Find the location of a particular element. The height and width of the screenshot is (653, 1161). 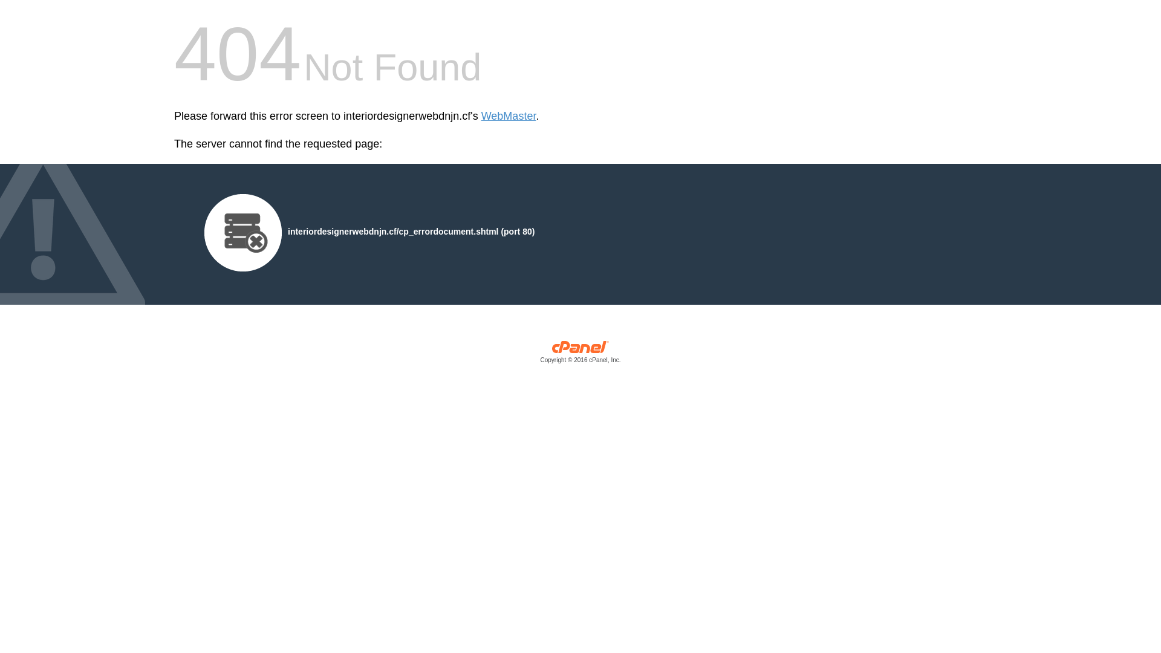

WebMaster is located at coordinates (509, 116).